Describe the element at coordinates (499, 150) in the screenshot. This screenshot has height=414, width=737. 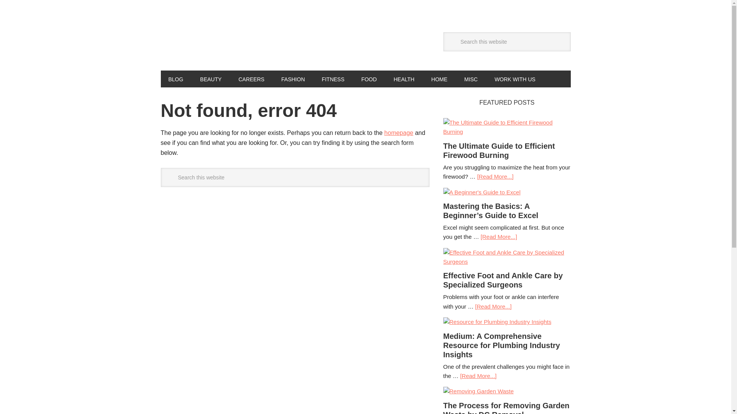
I see `The Ultimate Guide to Efficient Firewood Burning` at that location.